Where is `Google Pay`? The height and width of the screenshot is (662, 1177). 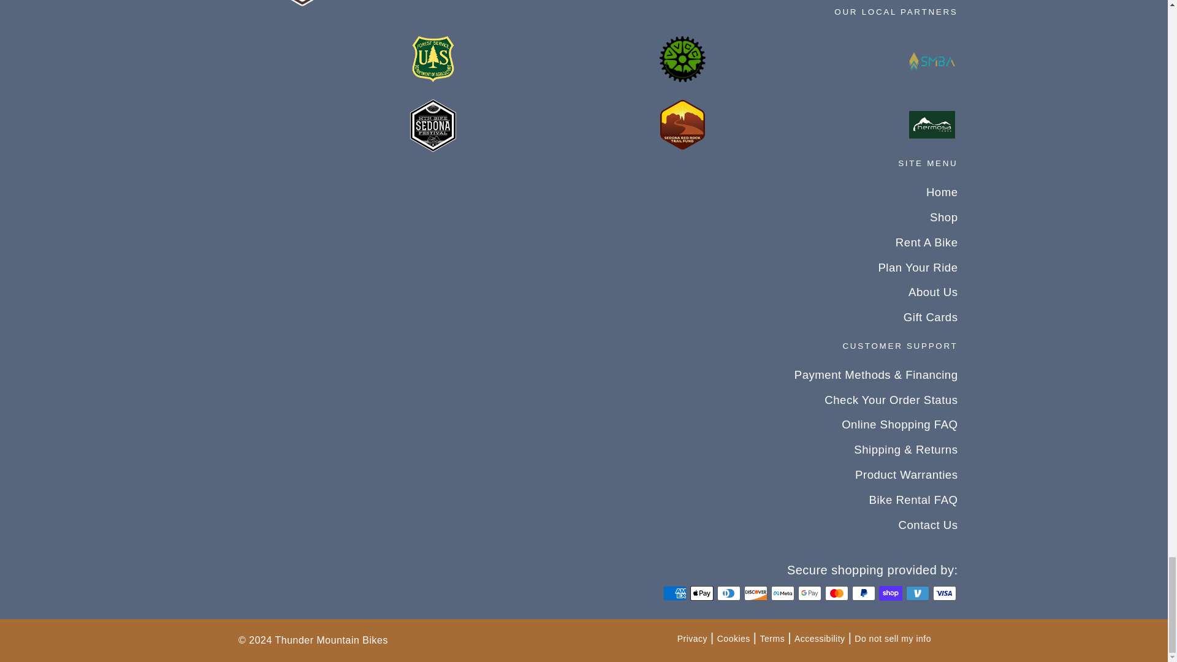 Google Pay is located at coordinates (809, 593).